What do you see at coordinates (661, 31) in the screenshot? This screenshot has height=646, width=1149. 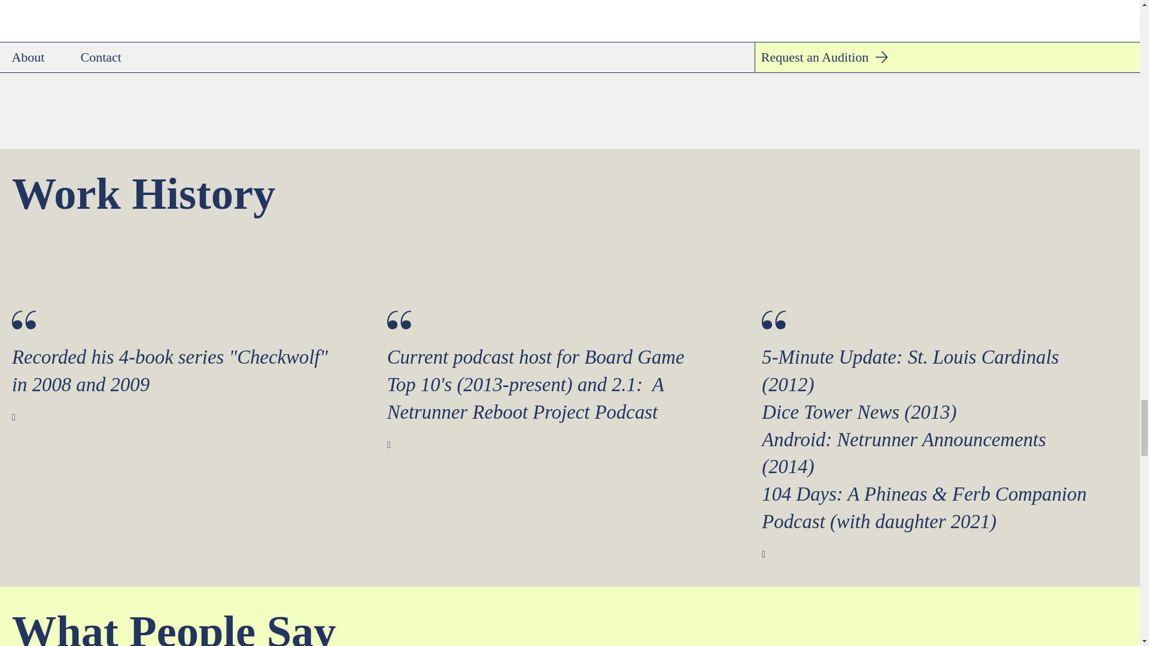 I see `Full Bio` at bounding box center [661, 31].